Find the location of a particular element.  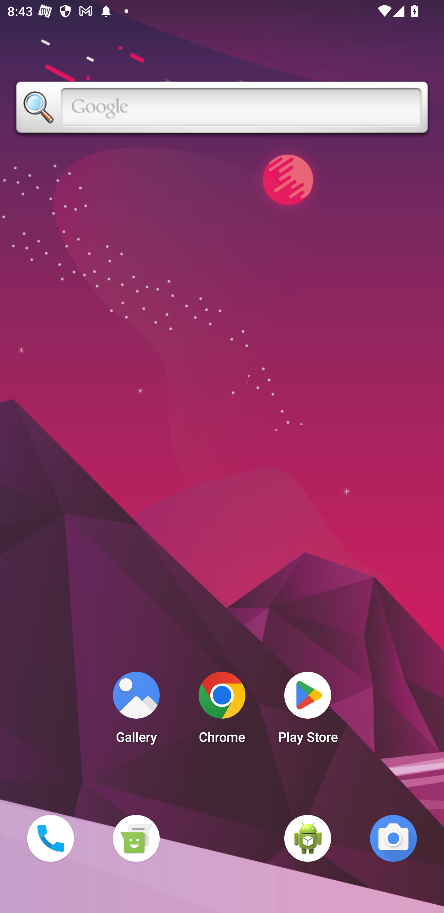

Messaging is located at coordinates (136, 838).